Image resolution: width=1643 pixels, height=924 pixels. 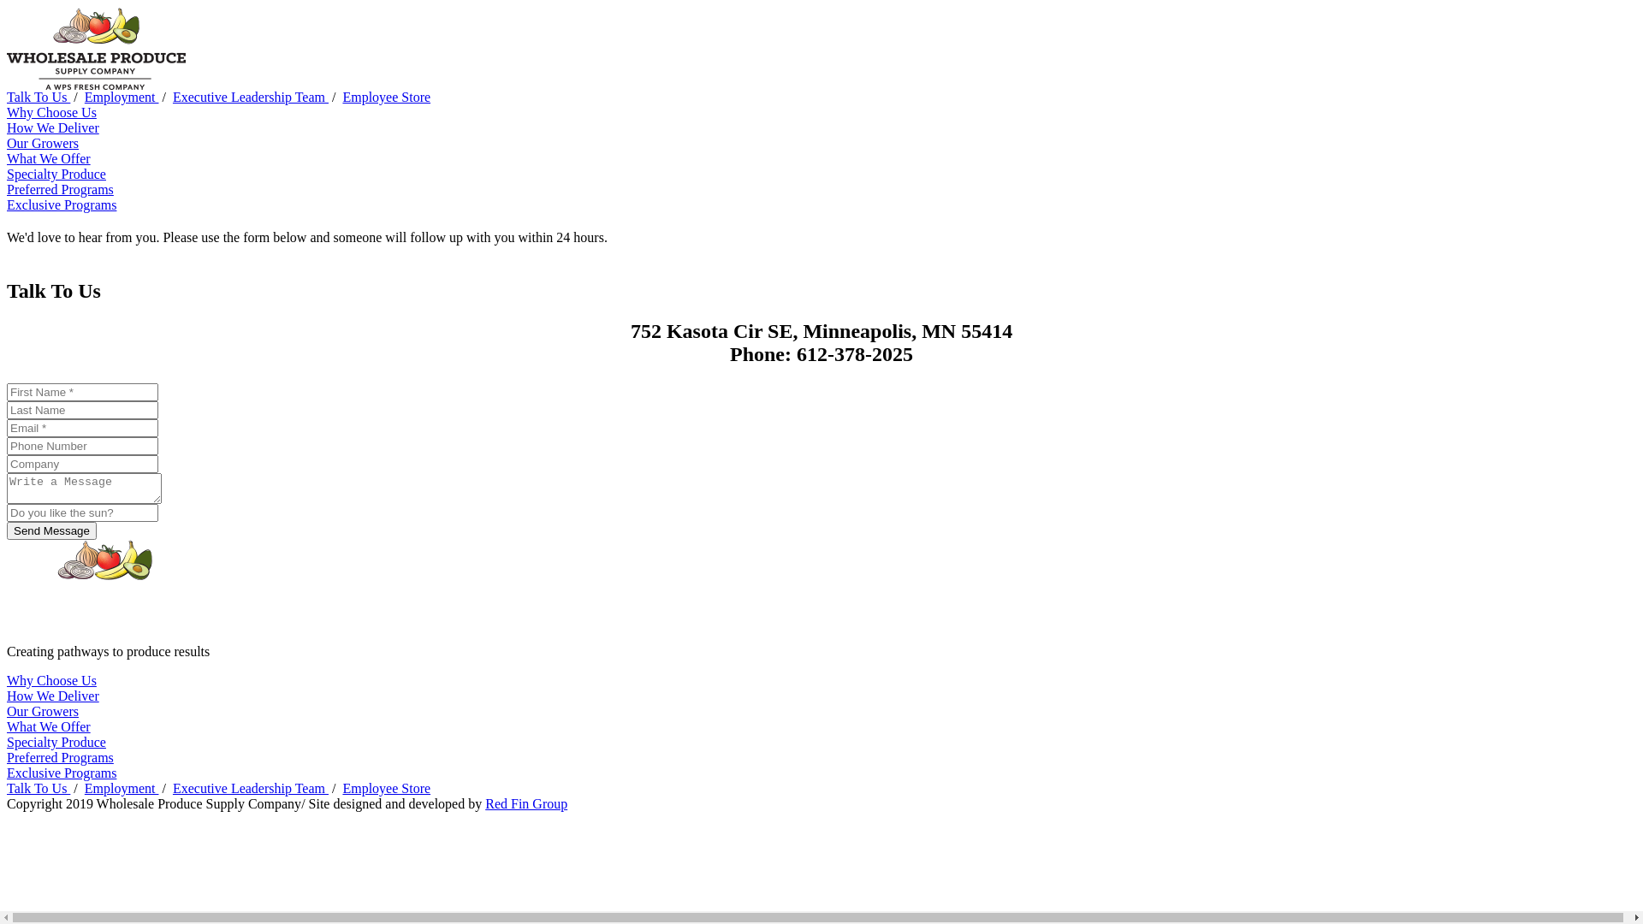 What do you see at coordinates (51, 681) in the screenshot?
I see `Why Choose Us` at bounding box center [51, 681].